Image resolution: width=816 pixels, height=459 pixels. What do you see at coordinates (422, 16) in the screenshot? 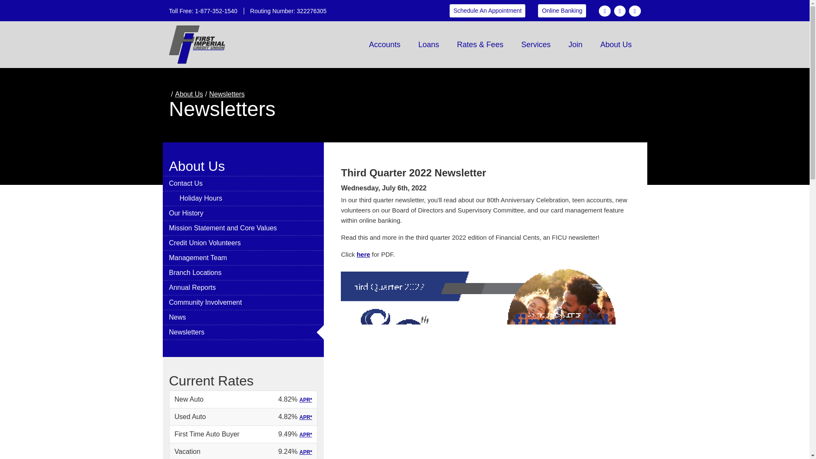
I see `Skip to main content` at bounding box center [422, 16].